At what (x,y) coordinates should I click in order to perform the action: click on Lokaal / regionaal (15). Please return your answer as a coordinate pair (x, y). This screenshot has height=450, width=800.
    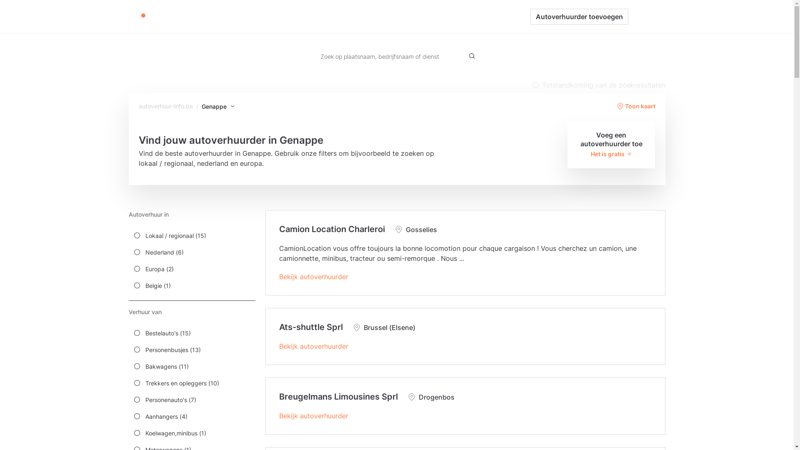
    Looking at the image, I should click on (192, 235).